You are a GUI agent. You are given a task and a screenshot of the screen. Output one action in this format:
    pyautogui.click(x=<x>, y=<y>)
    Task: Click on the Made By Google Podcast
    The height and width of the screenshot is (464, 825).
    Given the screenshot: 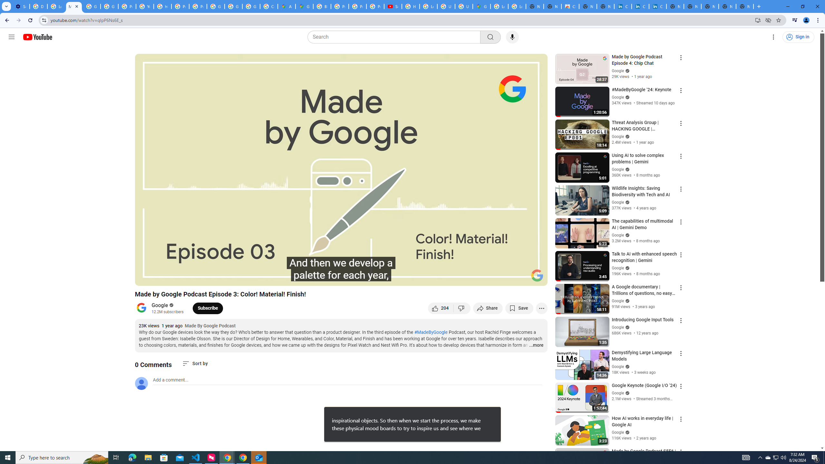 What is the action you would take?
    pyautogui.click(x=210, y=326)
    